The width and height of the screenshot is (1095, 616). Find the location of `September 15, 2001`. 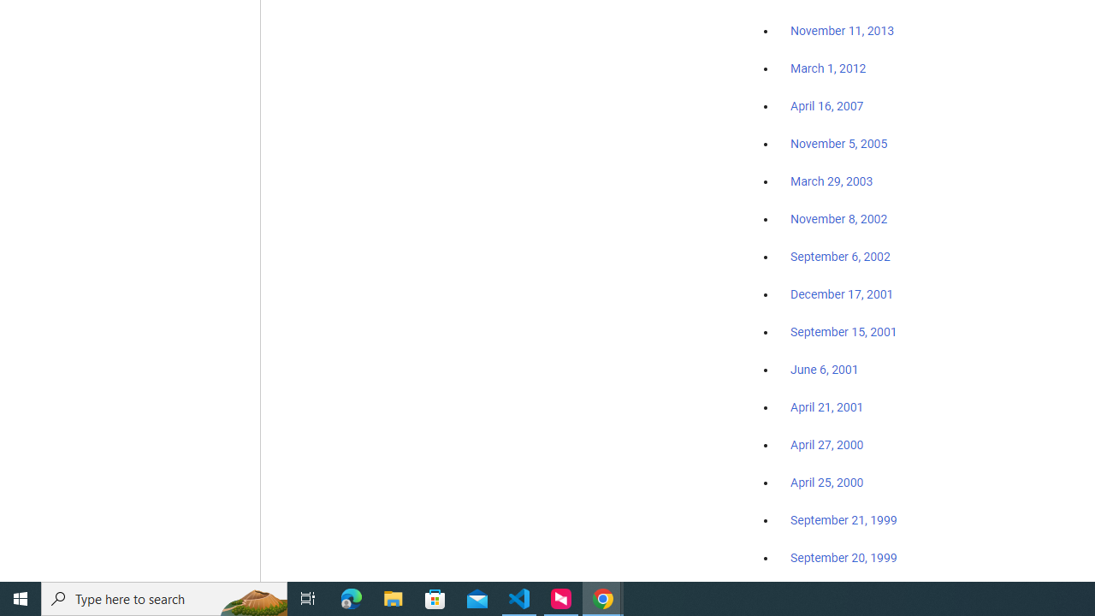

September 15, 2001 is located at coordinates (843, 331).